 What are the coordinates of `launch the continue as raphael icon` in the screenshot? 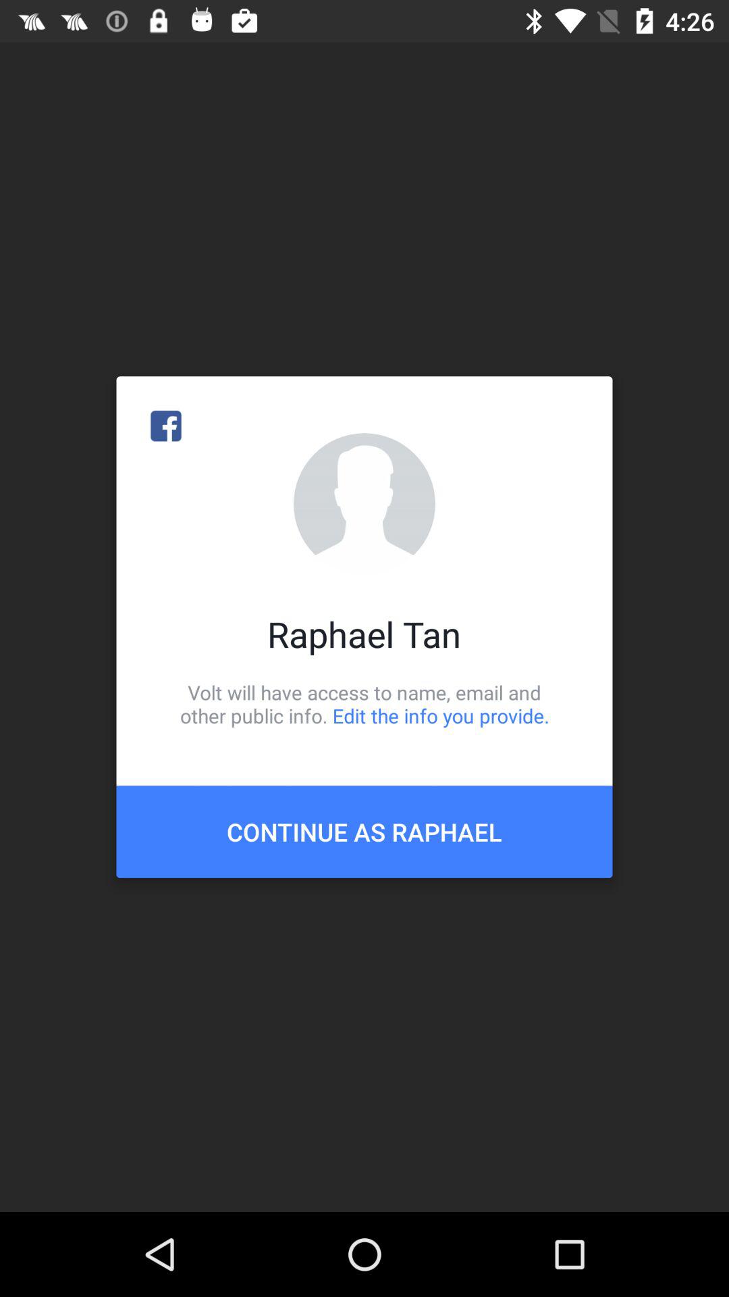 It's located at (364, 832).